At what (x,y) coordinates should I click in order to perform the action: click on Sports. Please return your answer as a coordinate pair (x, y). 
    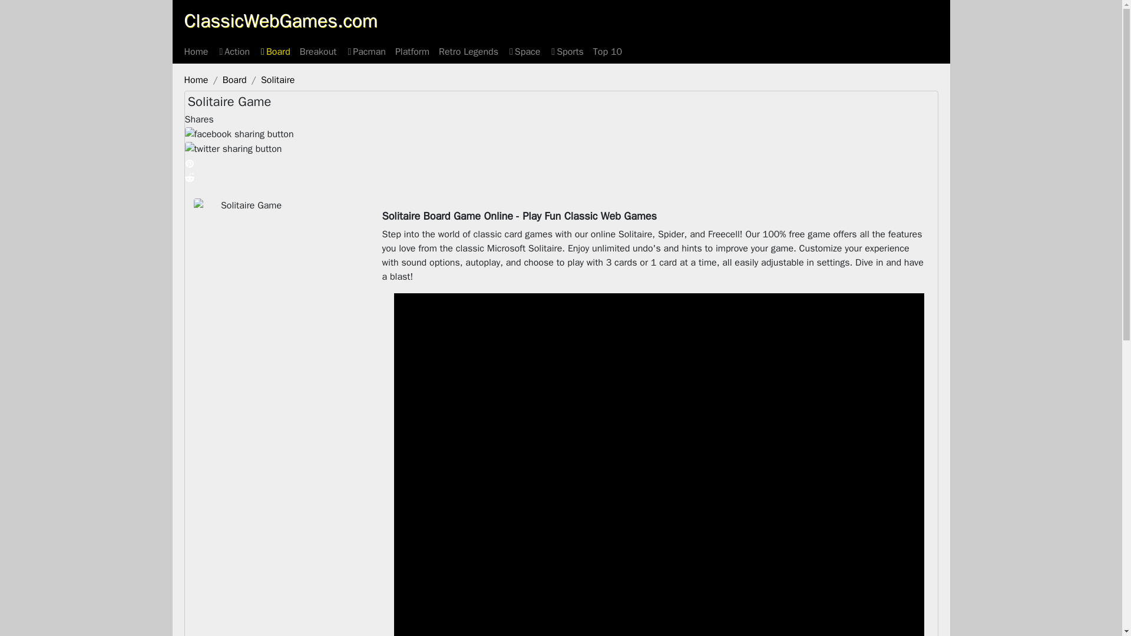
    Looking at the image, I should click on (567, 52).